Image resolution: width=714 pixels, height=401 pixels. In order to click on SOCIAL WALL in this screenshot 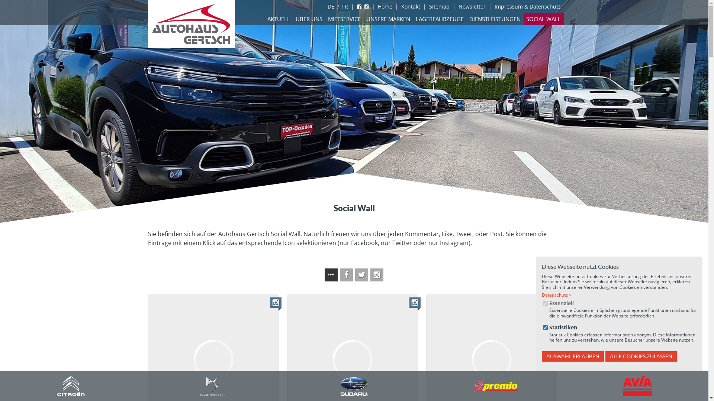, I will do `click(544, 19)`.